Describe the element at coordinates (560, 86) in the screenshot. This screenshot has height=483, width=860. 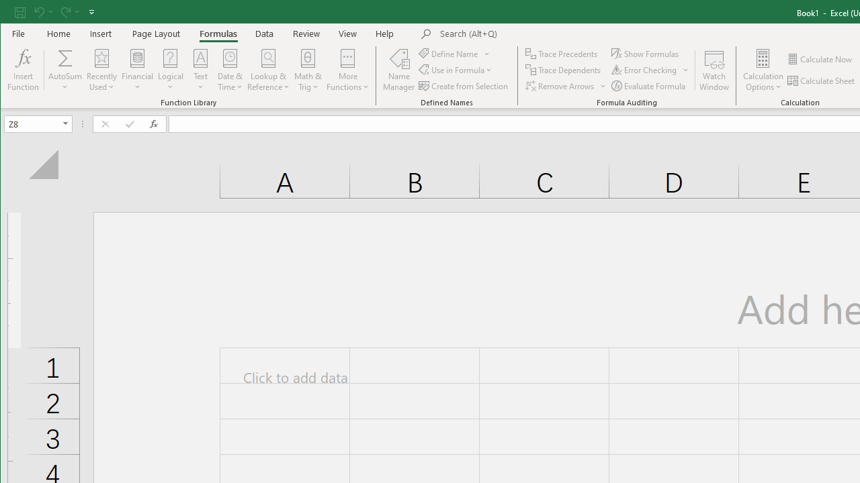
I see `Remove Arrows` at that location.